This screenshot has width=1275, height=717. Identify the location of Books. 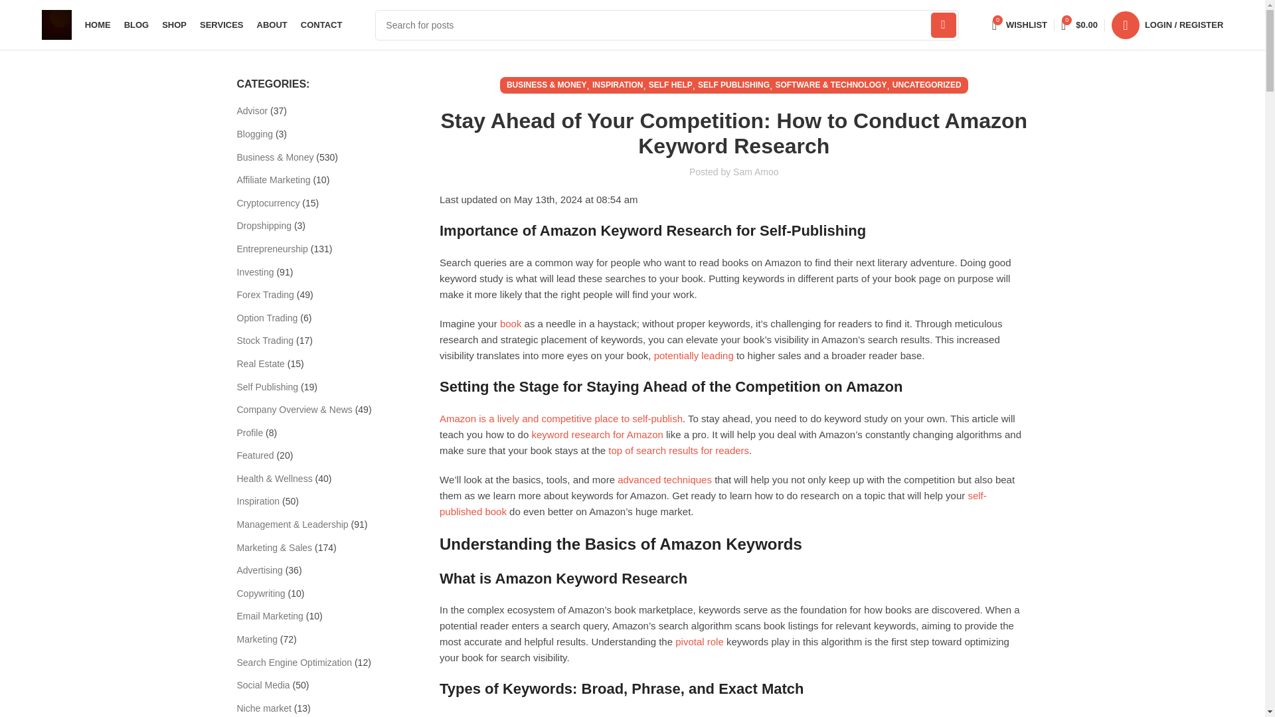
(510, 323).